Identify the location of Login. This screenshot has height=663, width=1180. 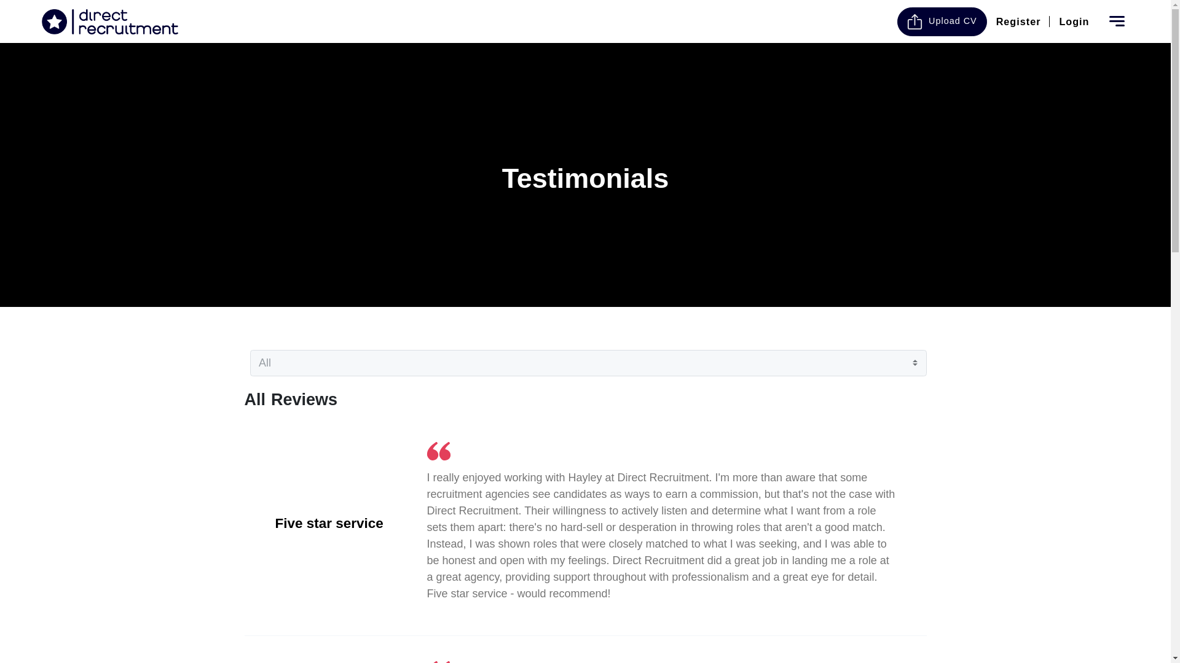
(1074, 21).